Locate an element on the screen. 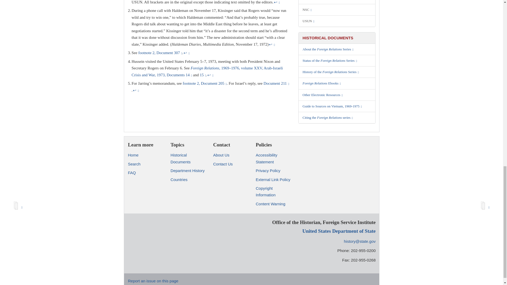 Image resolution: width=507 pixels, height=285 pixels. United States Mission at the United Nations is located at coordinates (337, 21).